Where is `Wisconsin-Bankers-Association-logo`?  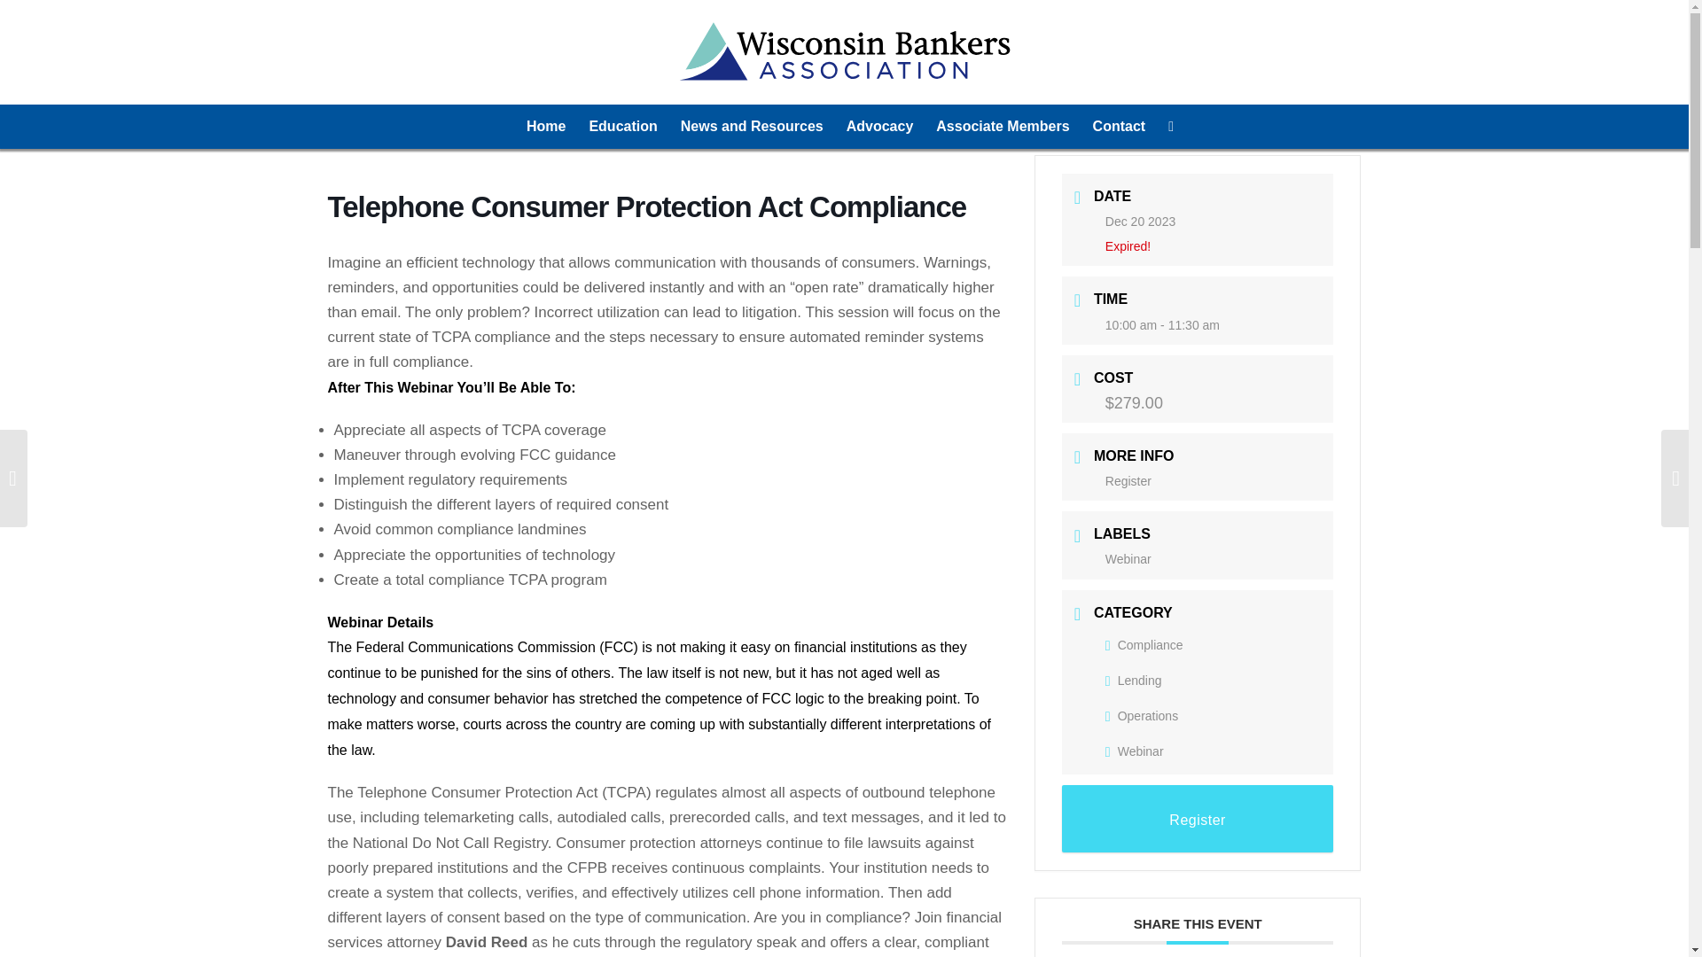 Wisconsin-Bankers-Association-logo is located at coordinates (844, 51).